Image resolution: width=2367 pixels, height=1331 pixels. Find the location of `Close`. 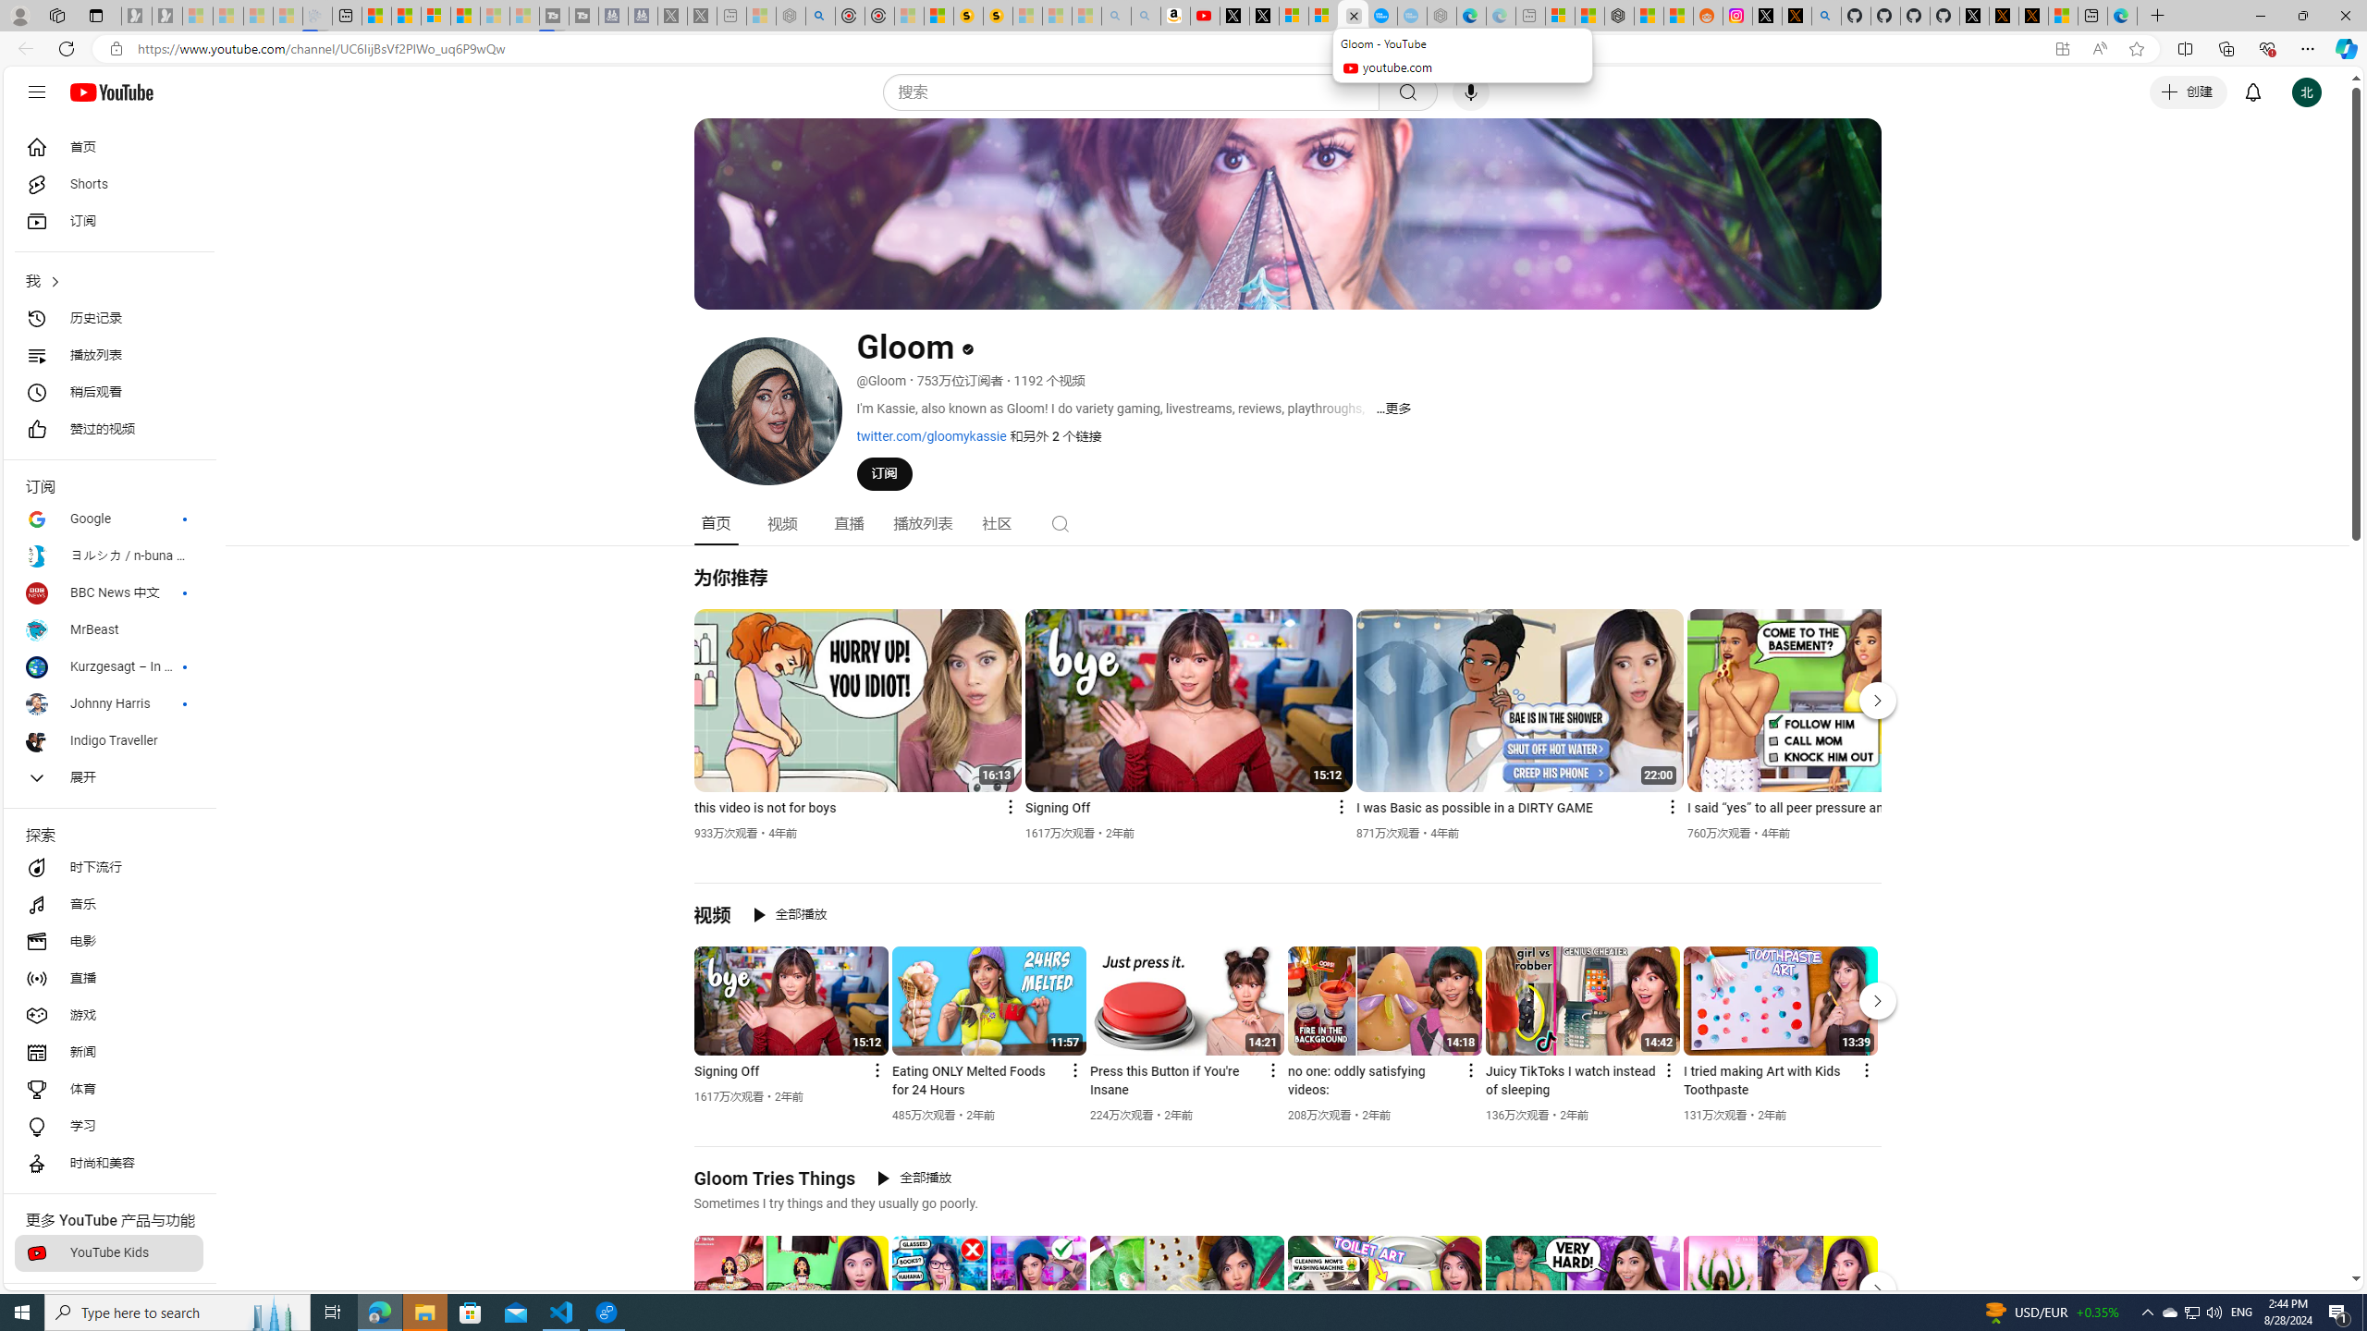

Close is located at coordinates (2345, 16).